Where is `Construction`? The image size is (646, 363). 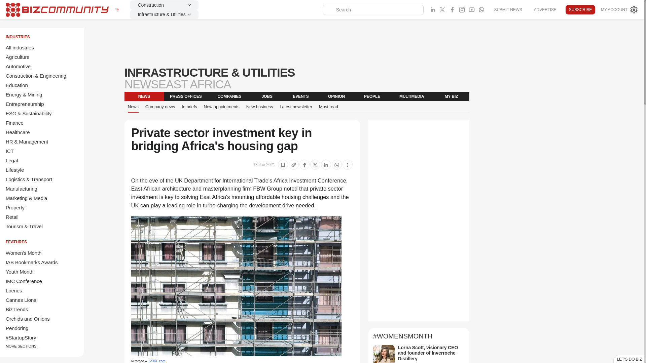
Construction is located at coordinates (164, 5).